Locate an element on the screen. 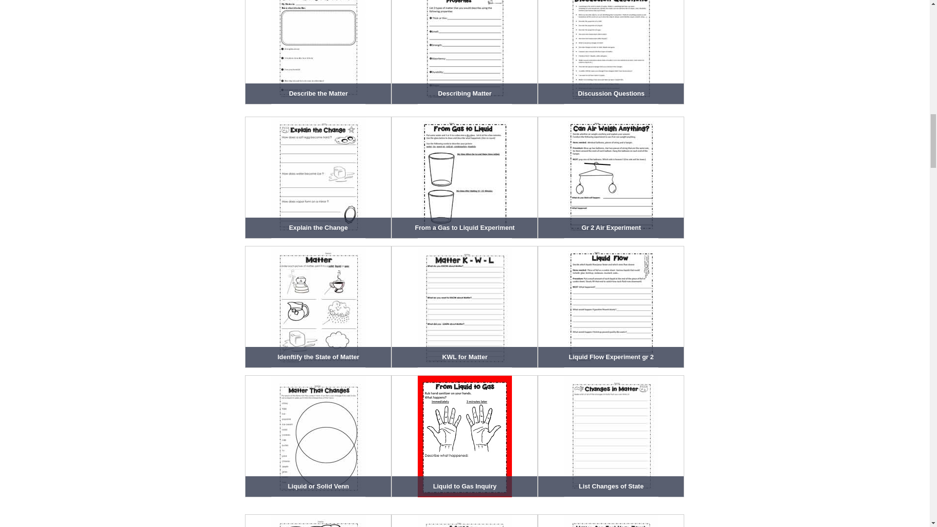 This screenshot has height=527, width=937. KWL for Matter is located at coordinates (465, 306).